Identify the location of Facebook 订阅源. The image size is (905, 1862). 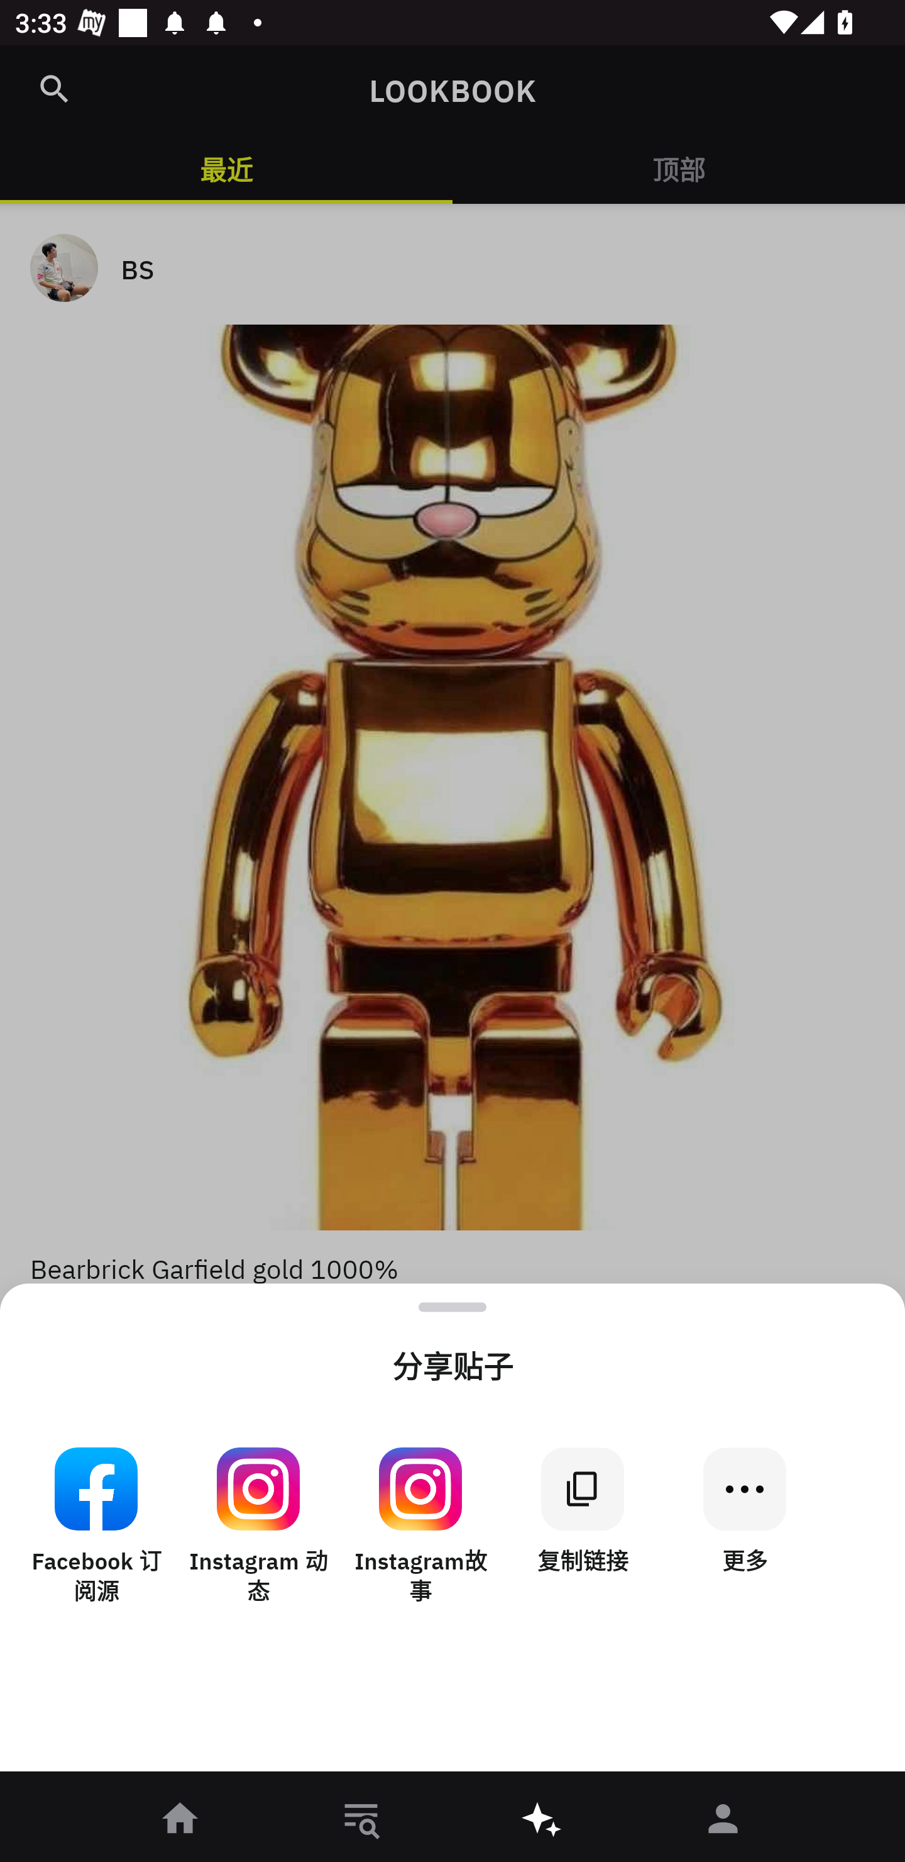
(96, 1525).